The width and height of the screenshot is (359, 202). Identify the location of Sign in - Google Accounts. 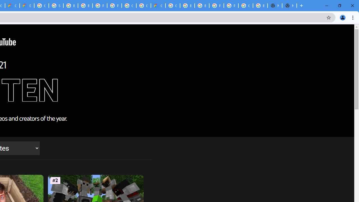
(56, 6).